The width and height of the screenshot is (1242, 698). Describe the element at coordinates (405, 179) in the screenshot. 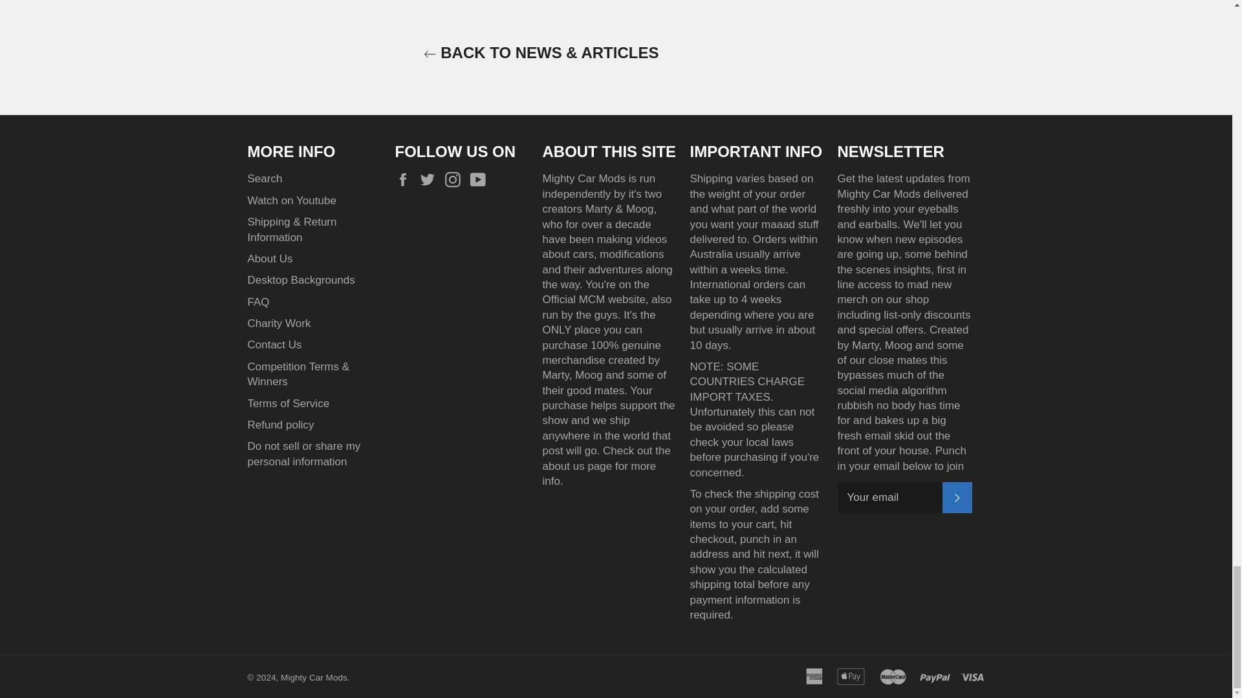

I see `Mighty Car Mods on Facebook` at that location.